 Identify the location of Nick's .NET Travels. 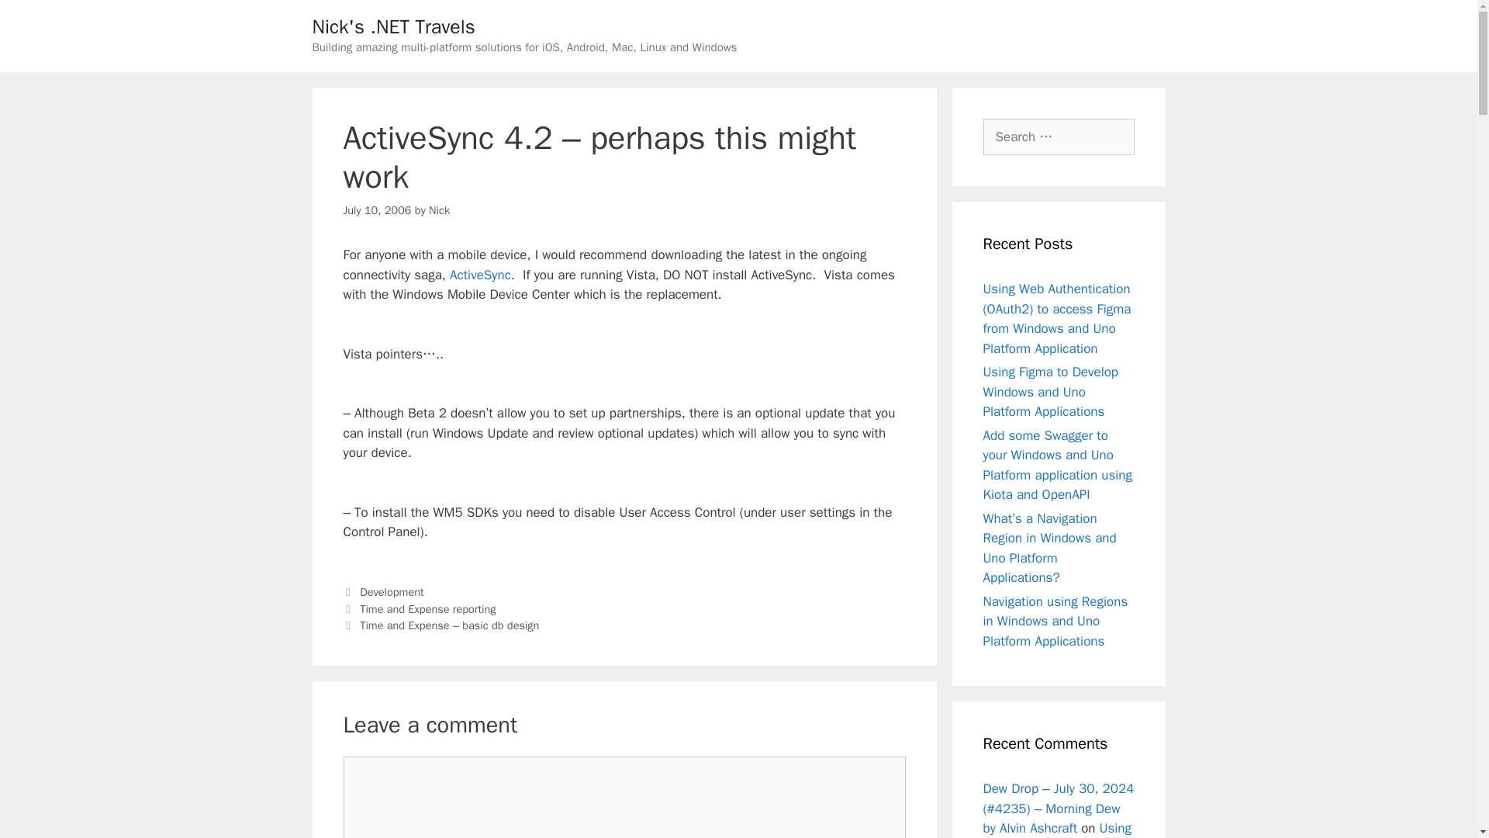
(392, 26).